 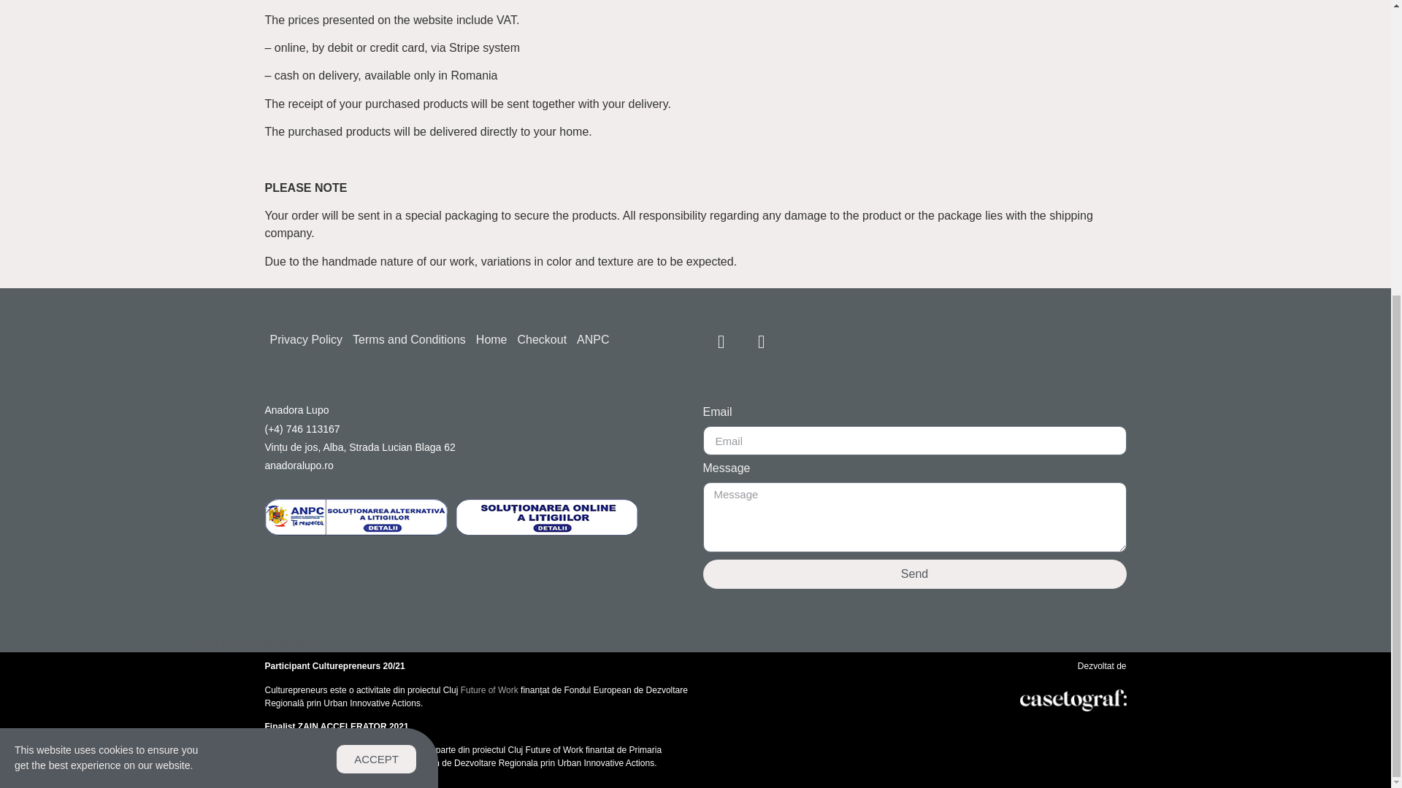 What do you see at coordinates (546, 531) in the screenshot?
I see `Solutionarea Online a Litigiilor` at bounding box center [546, 531].